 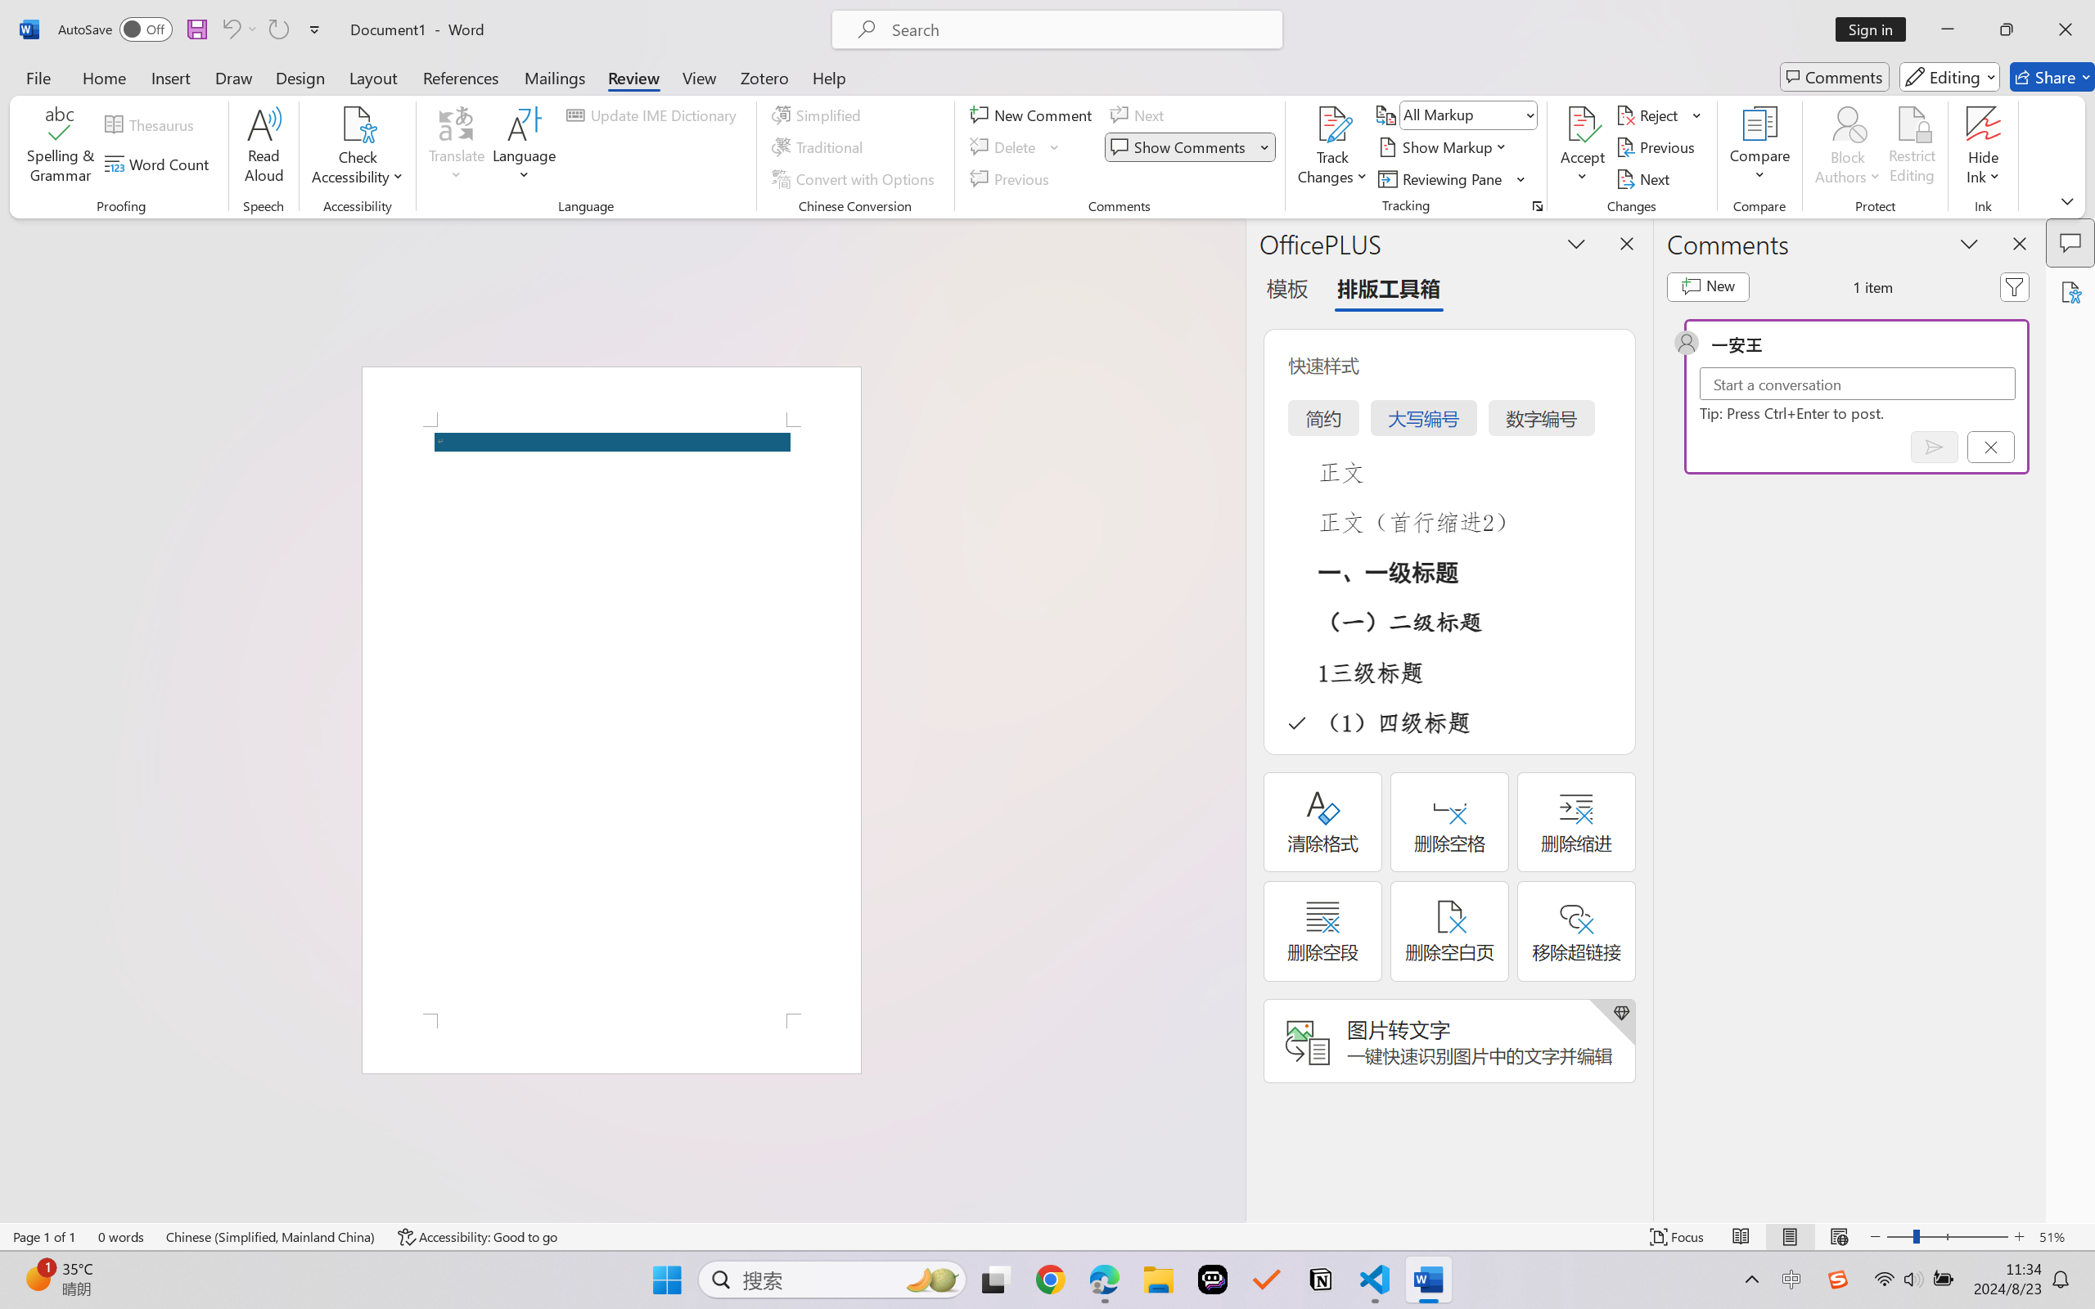 What do you see at coordinates (1452, 178) in the screenshot?
I see `Reviewing Pane` at bounding box center [1452, 178].